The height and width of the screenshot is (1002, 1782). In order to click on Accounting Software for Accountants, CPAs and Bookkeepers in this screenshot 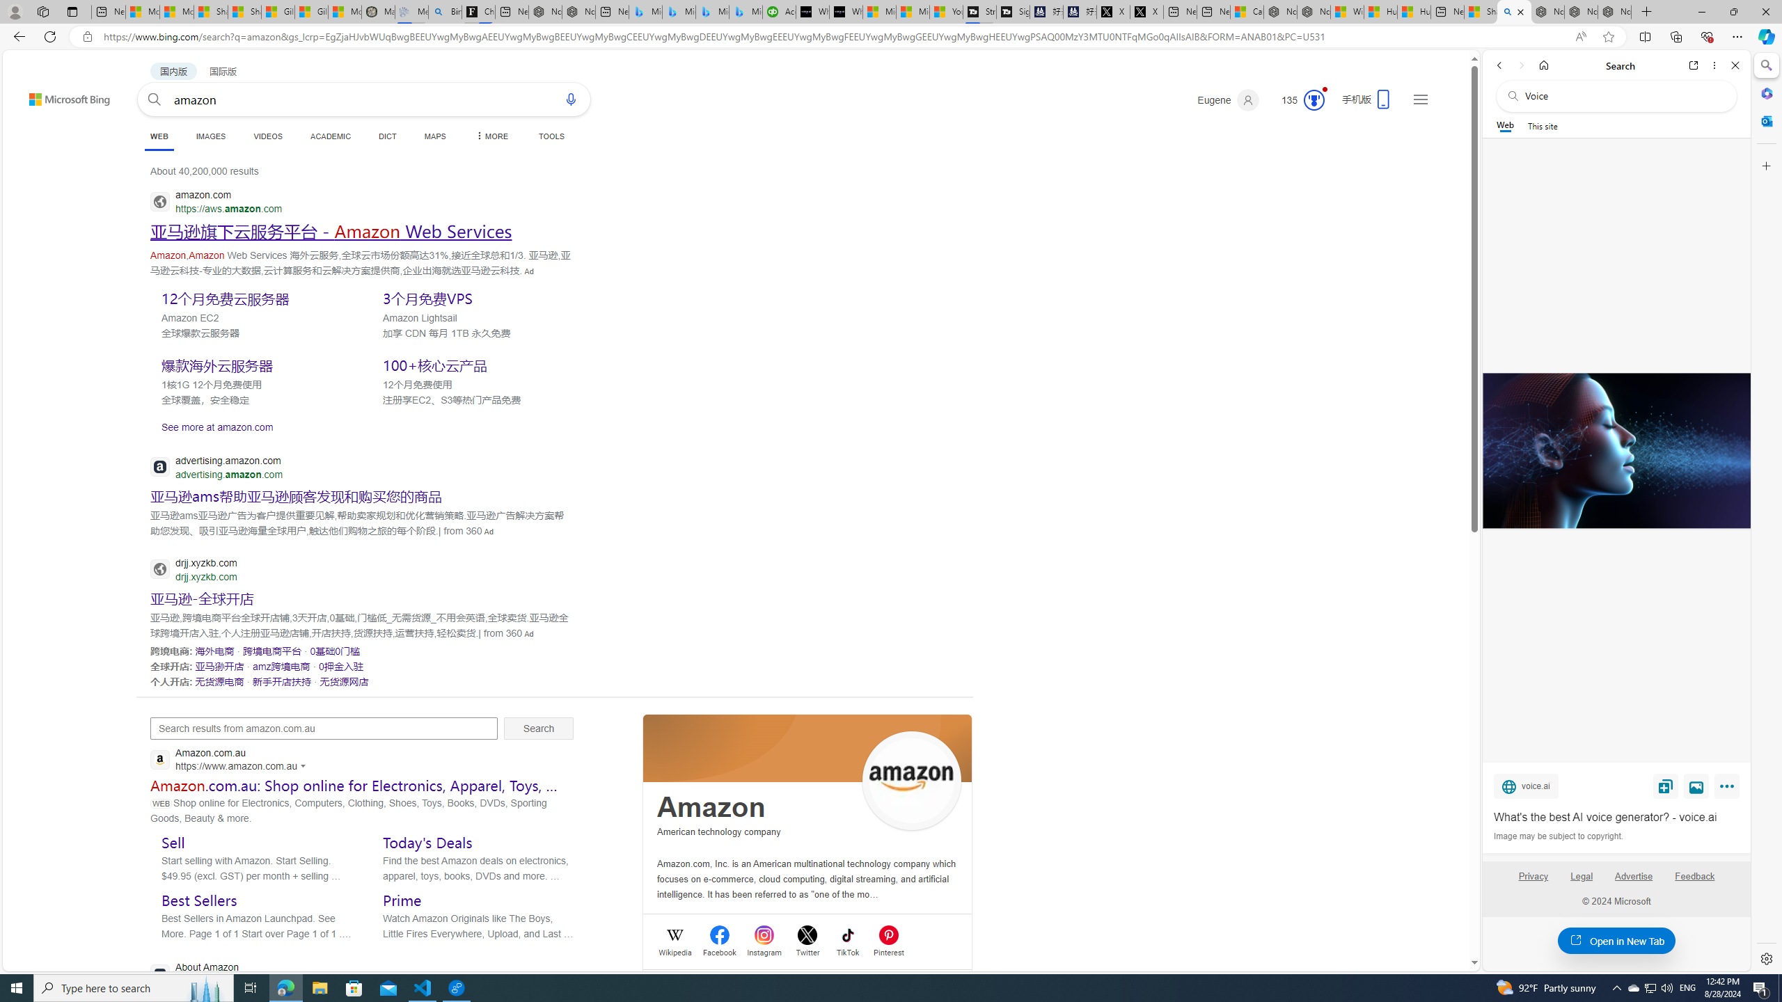, I will do `click(780, 12)`.